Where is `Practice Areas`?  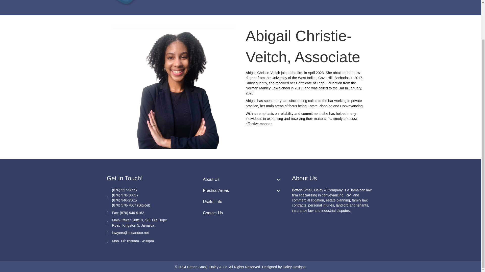 Practice Areas is located at coordinates (240, 190).